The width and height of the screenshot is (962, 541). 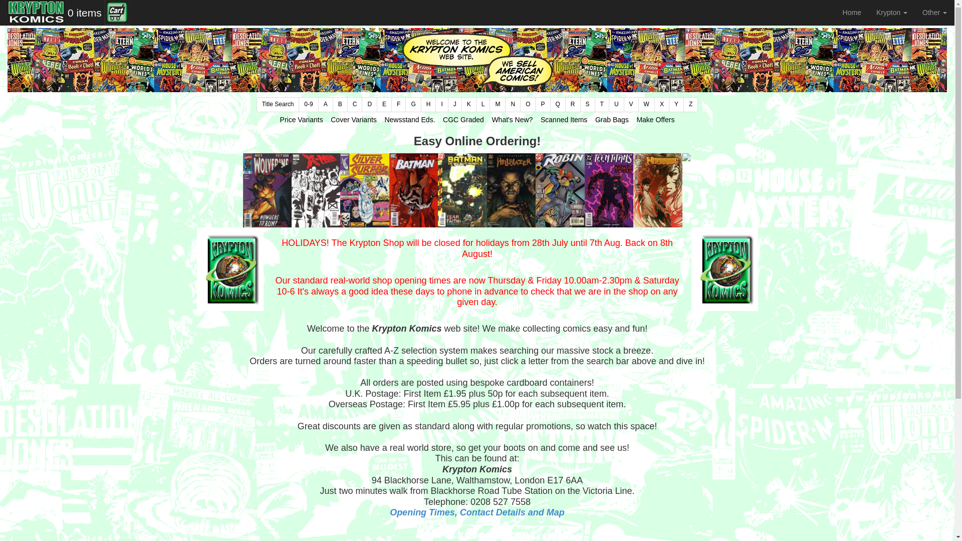 I want to click on D, so click(x=369, y=104).